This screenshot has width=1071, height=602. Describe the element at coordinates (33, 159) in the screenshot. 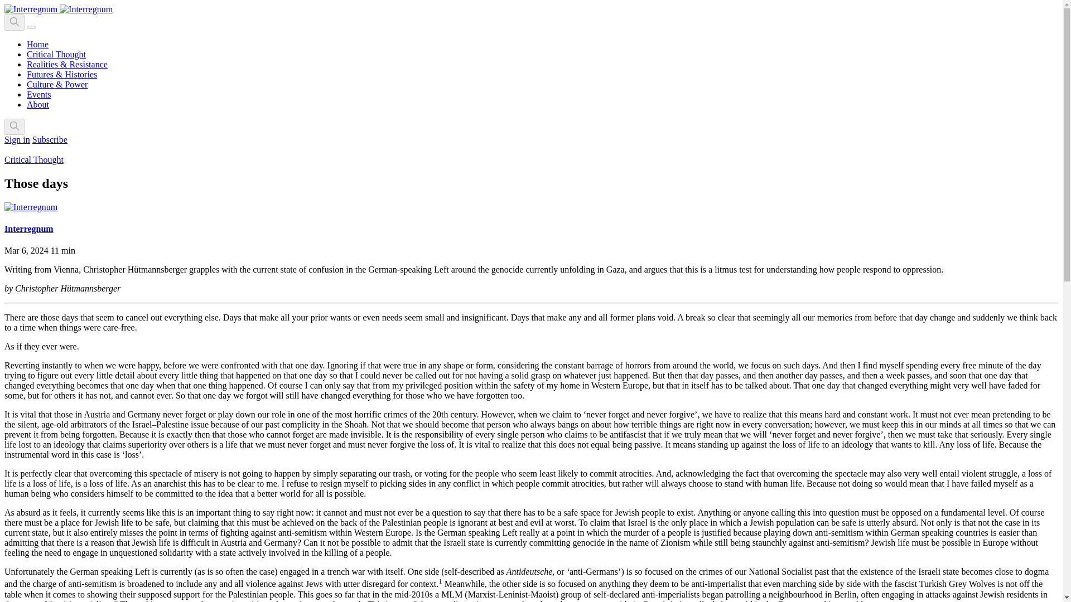

I see `Critical Thought` at that location.